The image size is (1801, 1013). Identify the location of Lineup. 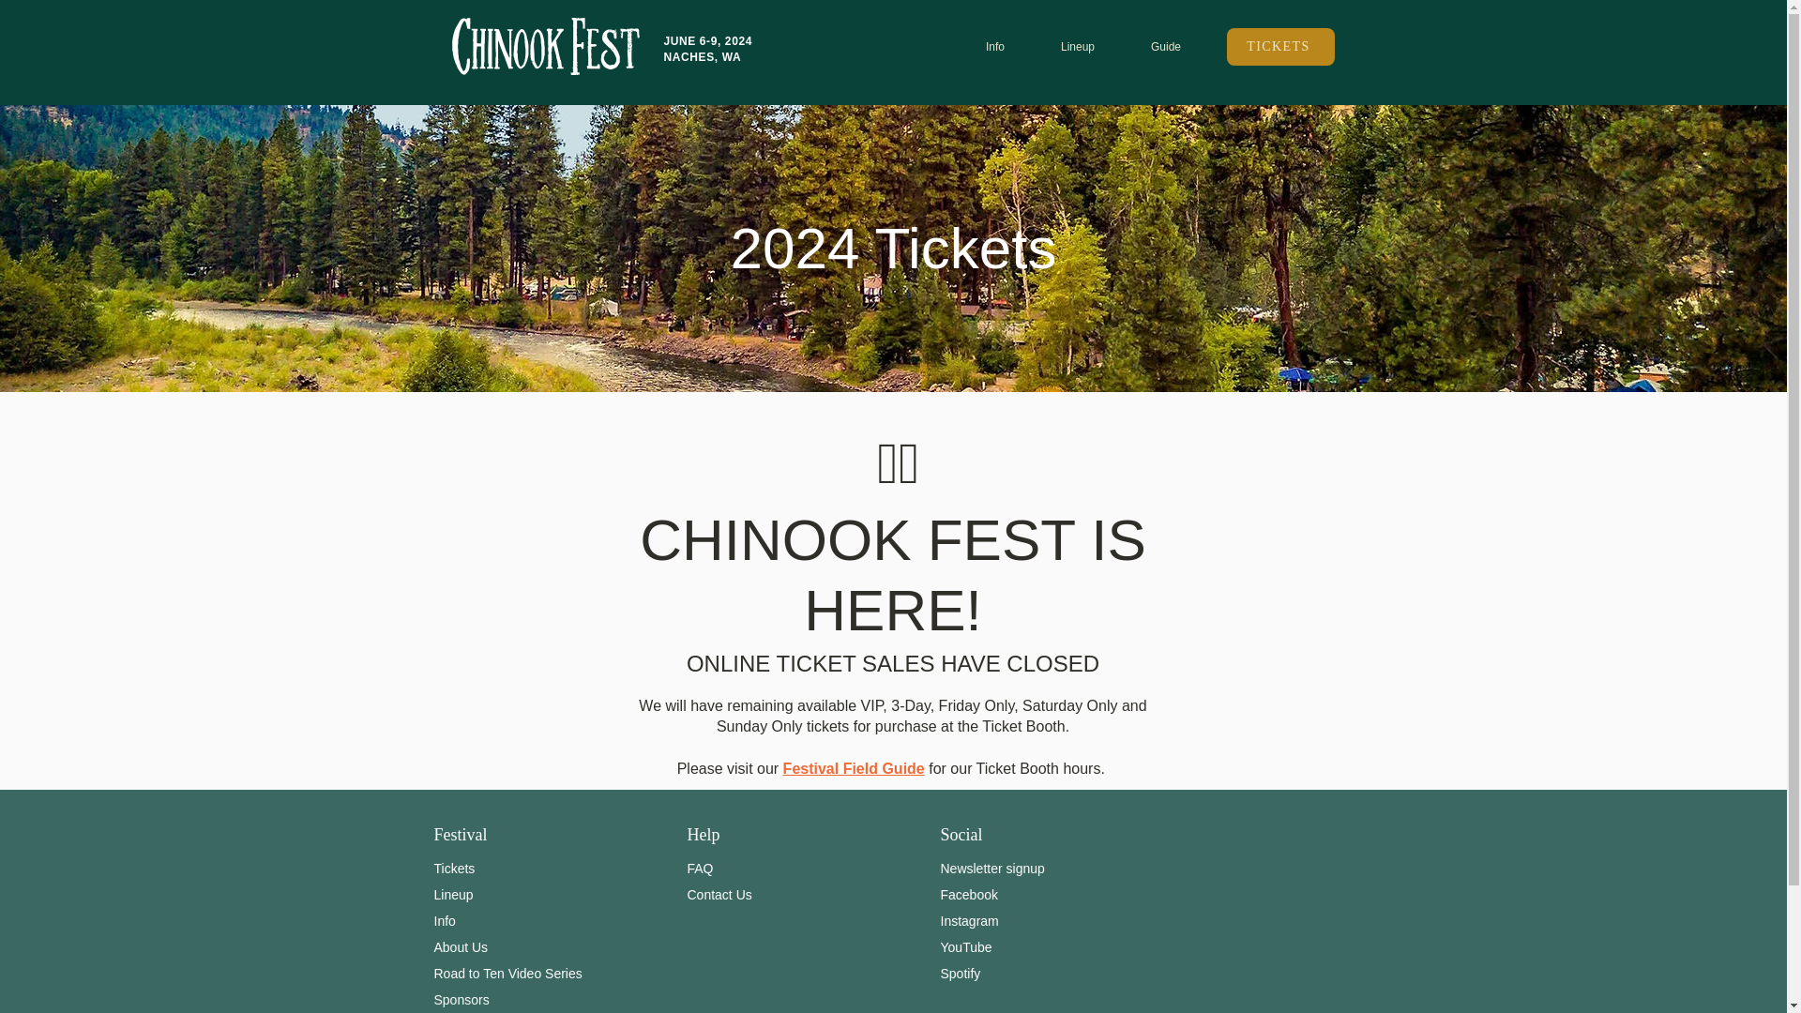
(452, 895).